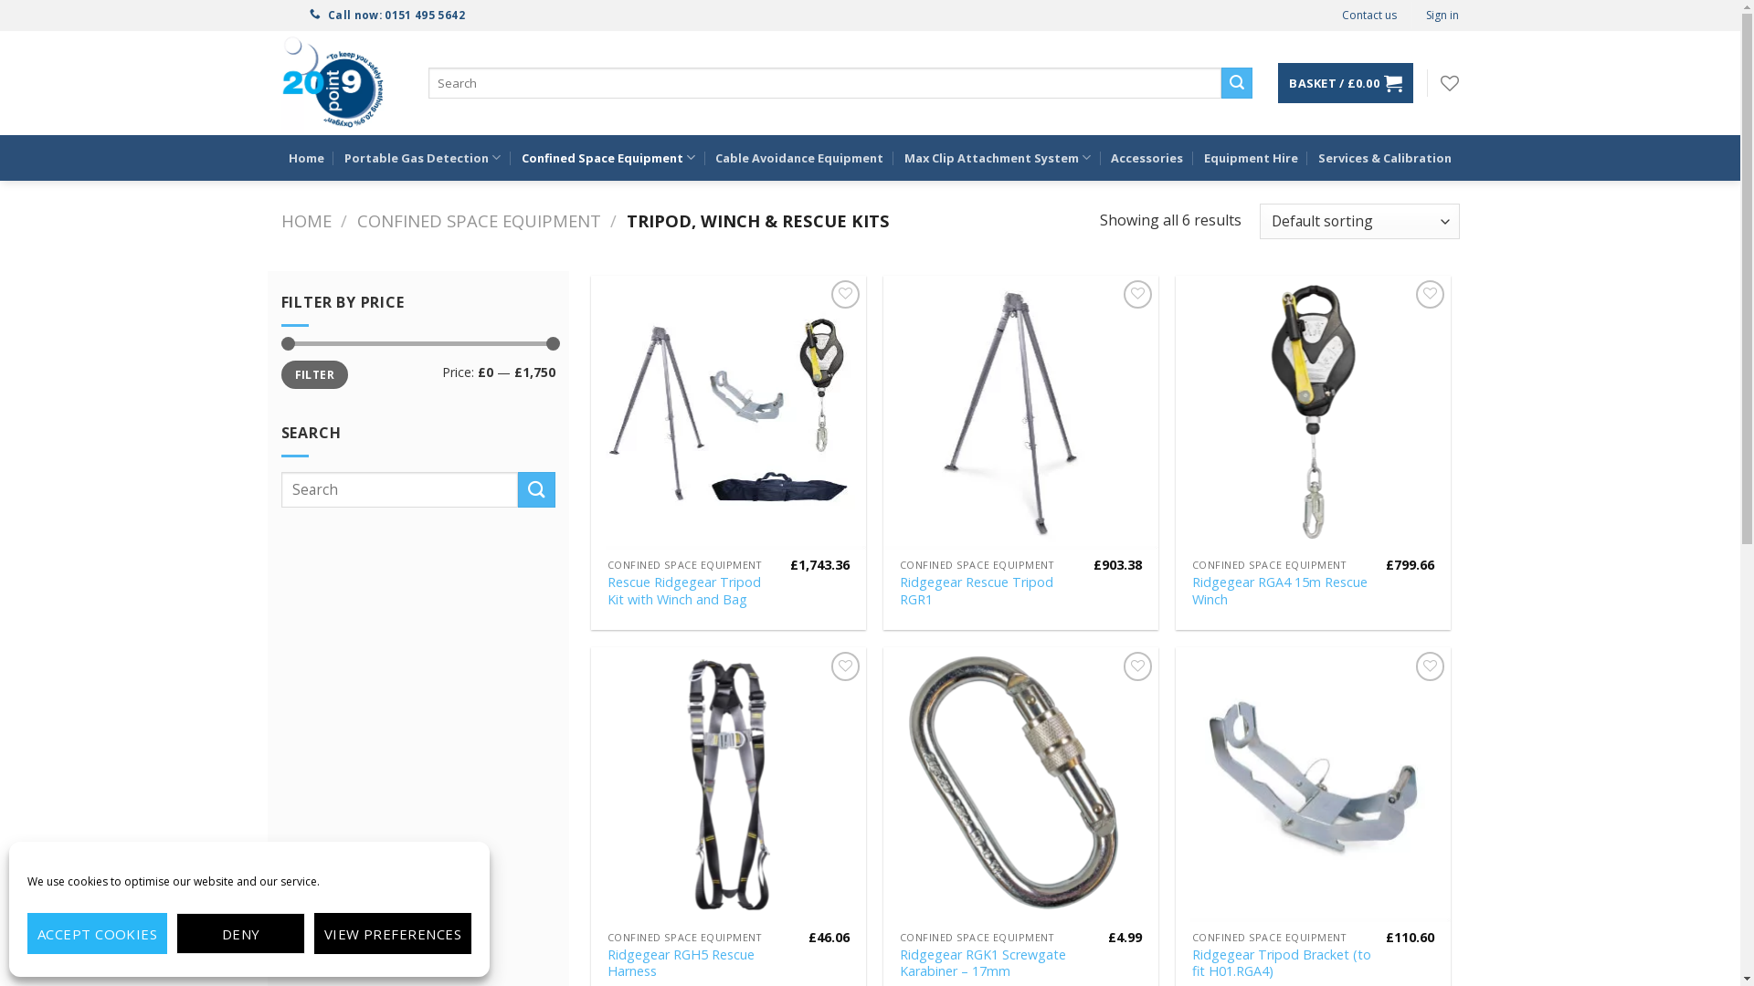 The image size is (1754, 986). What do you see at coordinates (692, 592) in the screenshot?
I see `Rescue Ridgegear Tripod Kit with Winch and Bag` at bounding box center [692, 592].